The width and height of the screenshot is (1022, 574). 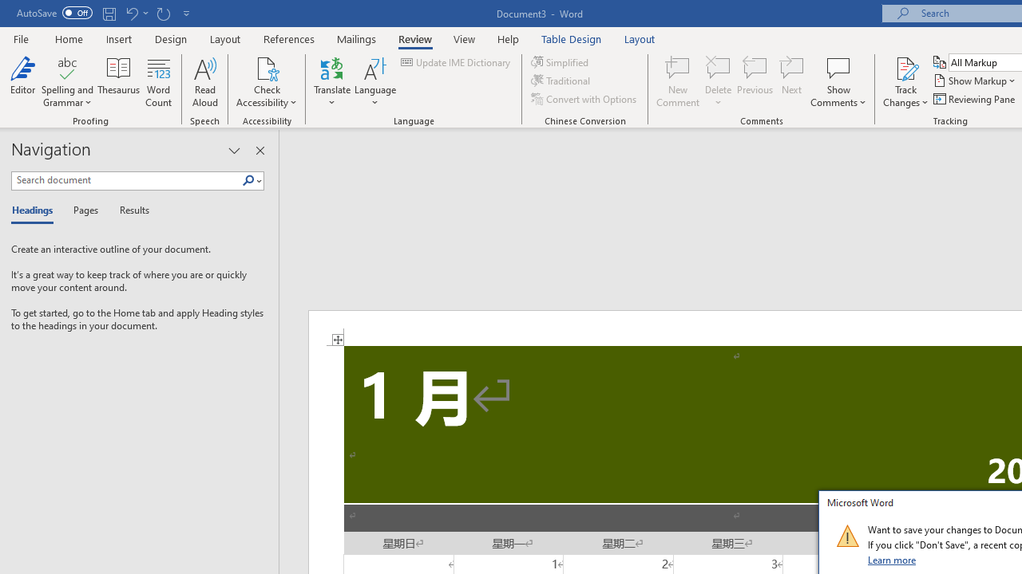 I want to click on Show Markup, so click(x=976, y=81).